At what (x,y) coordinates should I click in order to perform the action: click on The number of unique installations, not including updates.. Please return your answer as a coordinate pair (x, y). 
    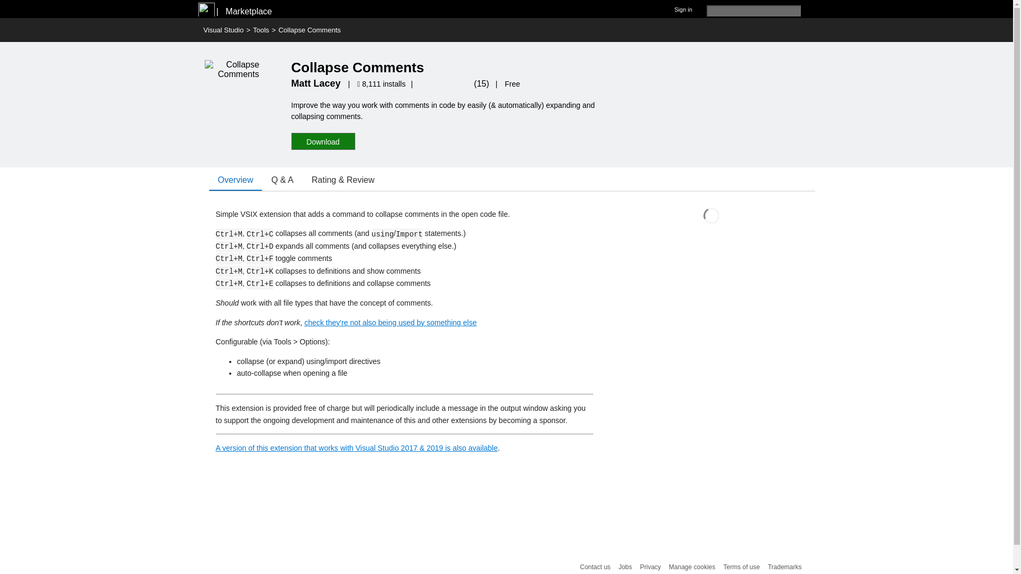
    Looking at the image, I should click on (383, 84).